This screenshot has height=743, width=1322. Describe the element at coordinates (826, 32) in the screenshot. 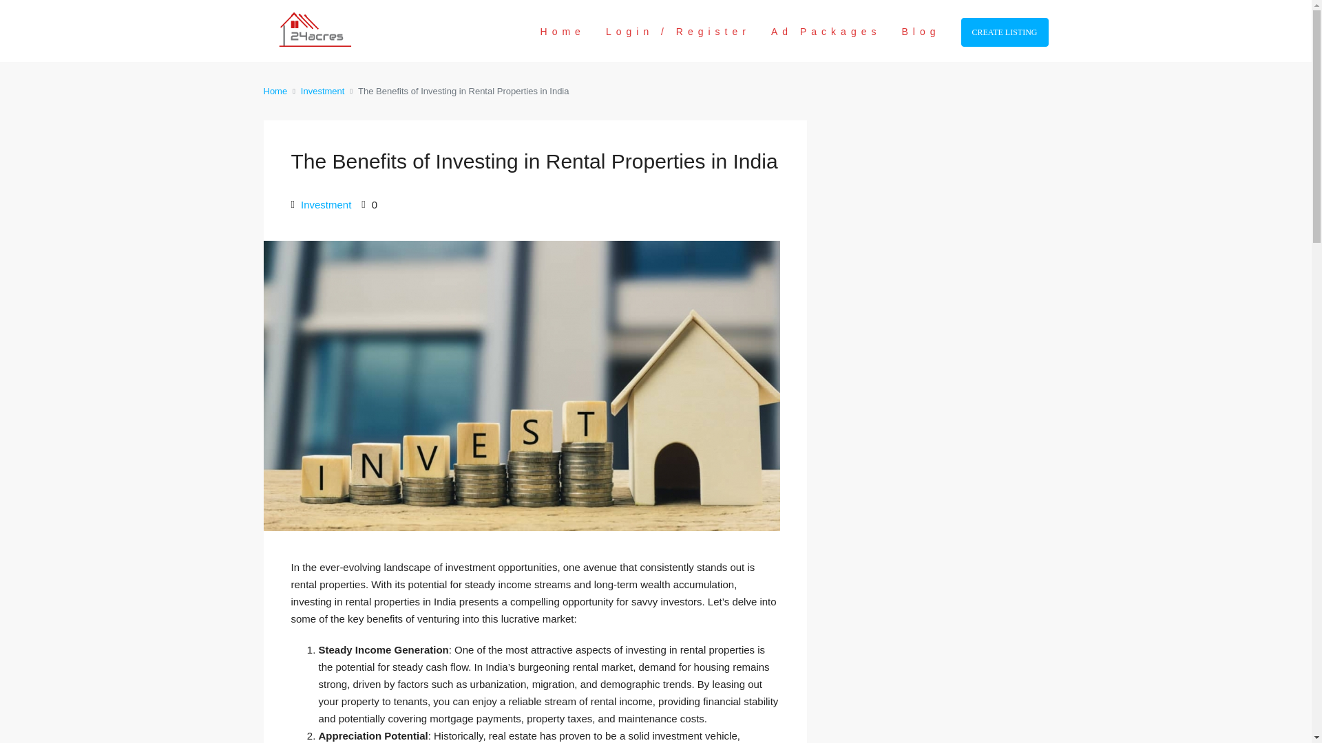

I see `Ad Packages` at that location.